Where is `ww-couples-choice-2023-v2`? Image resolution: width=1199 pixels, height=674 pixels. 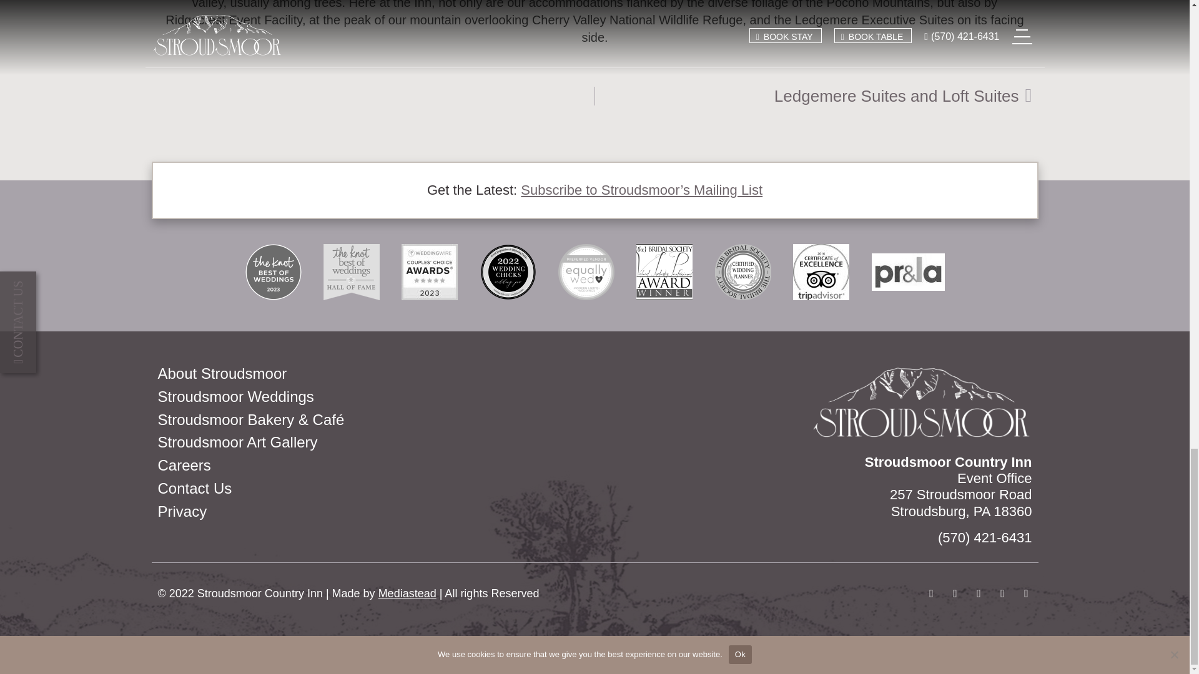 ww-couples-choice-2023-v2 is located at coordinates (1025, 593).